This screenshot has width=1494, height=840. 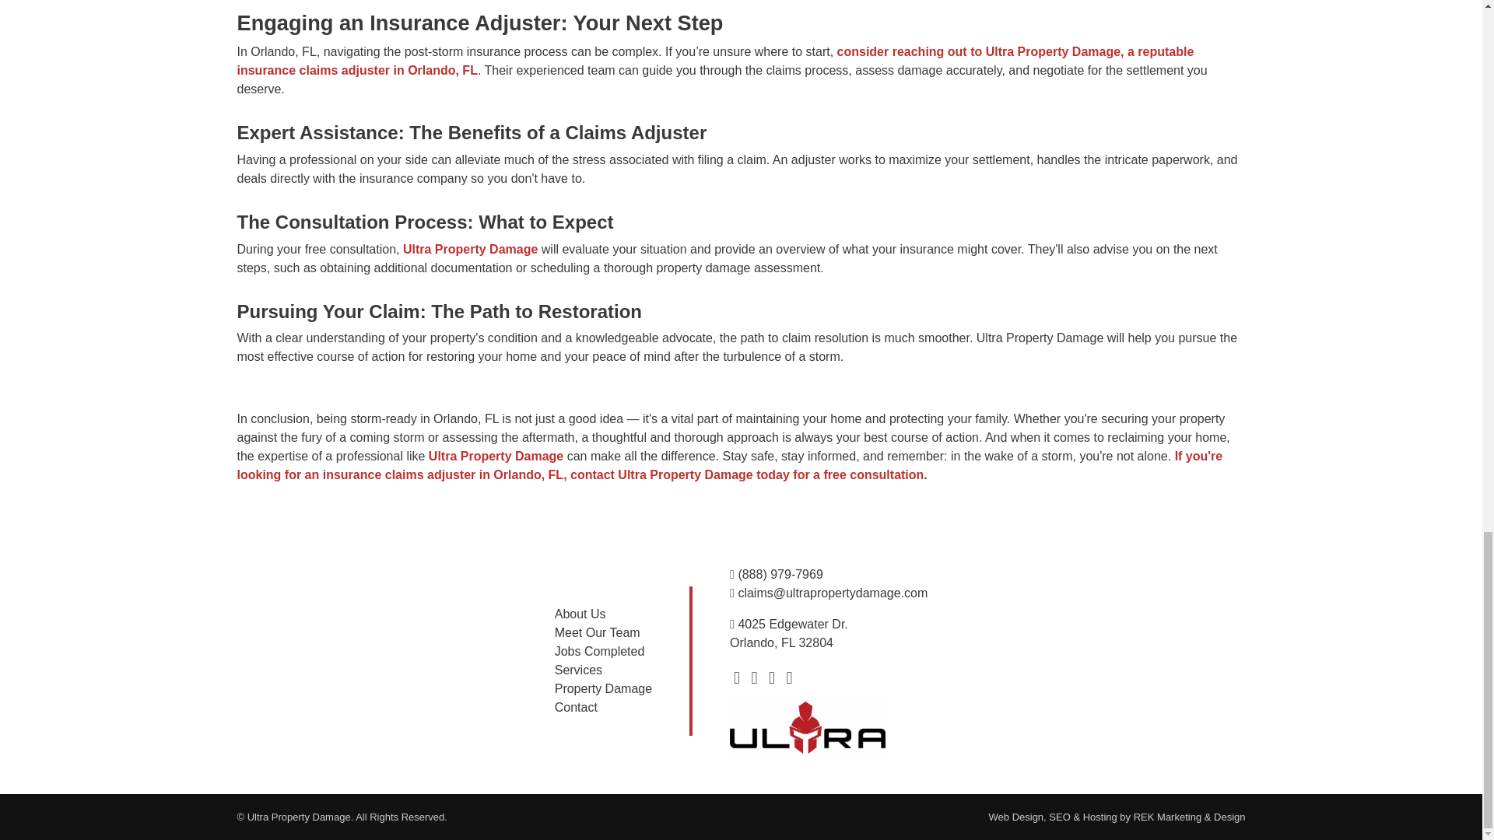 What do you see at coordinates (598, 632) in the screenshot?
I see `Meet Our Team` at bounding box center [598, 632].